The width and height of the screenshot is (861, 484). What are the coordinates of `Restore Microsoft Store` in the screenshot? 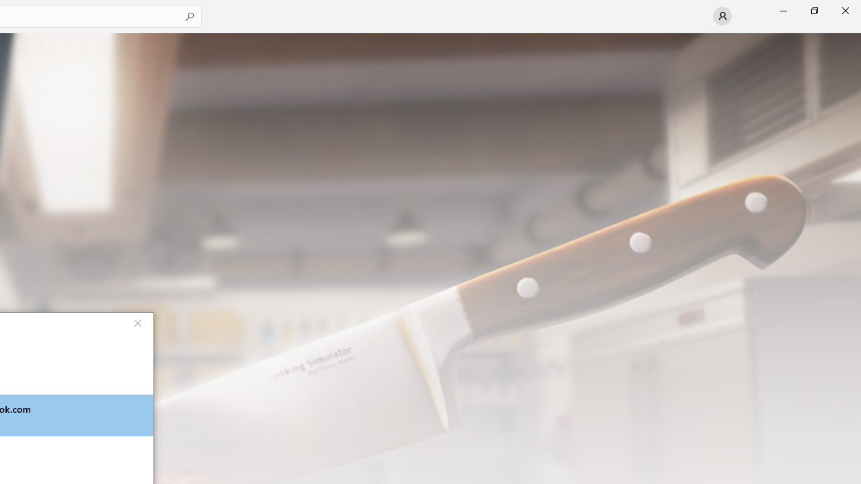 It's located at (814, 11).